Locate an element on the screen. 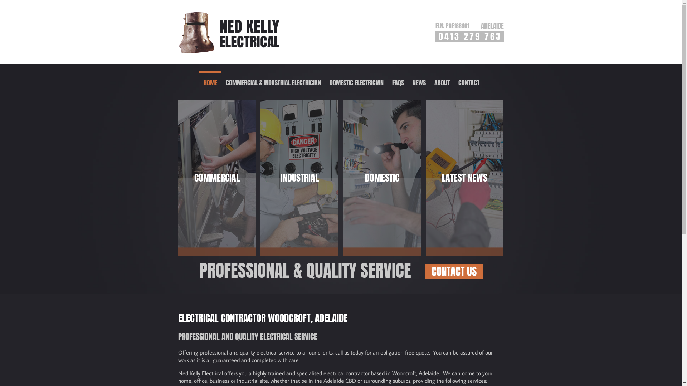 The image size is (687, 386). FAQS is located at coordinates (398, 83).